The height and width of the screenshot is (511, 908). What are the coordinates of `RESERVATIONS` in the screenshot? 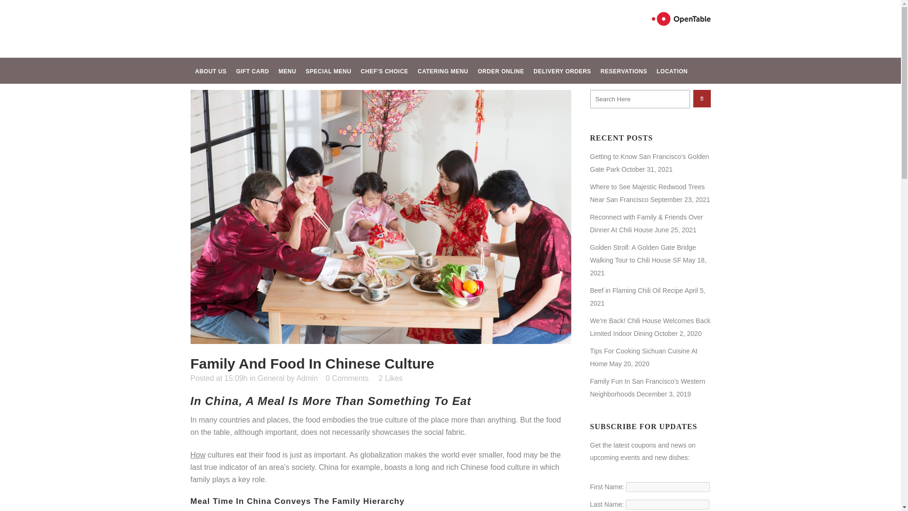 It's located at (623, 71).